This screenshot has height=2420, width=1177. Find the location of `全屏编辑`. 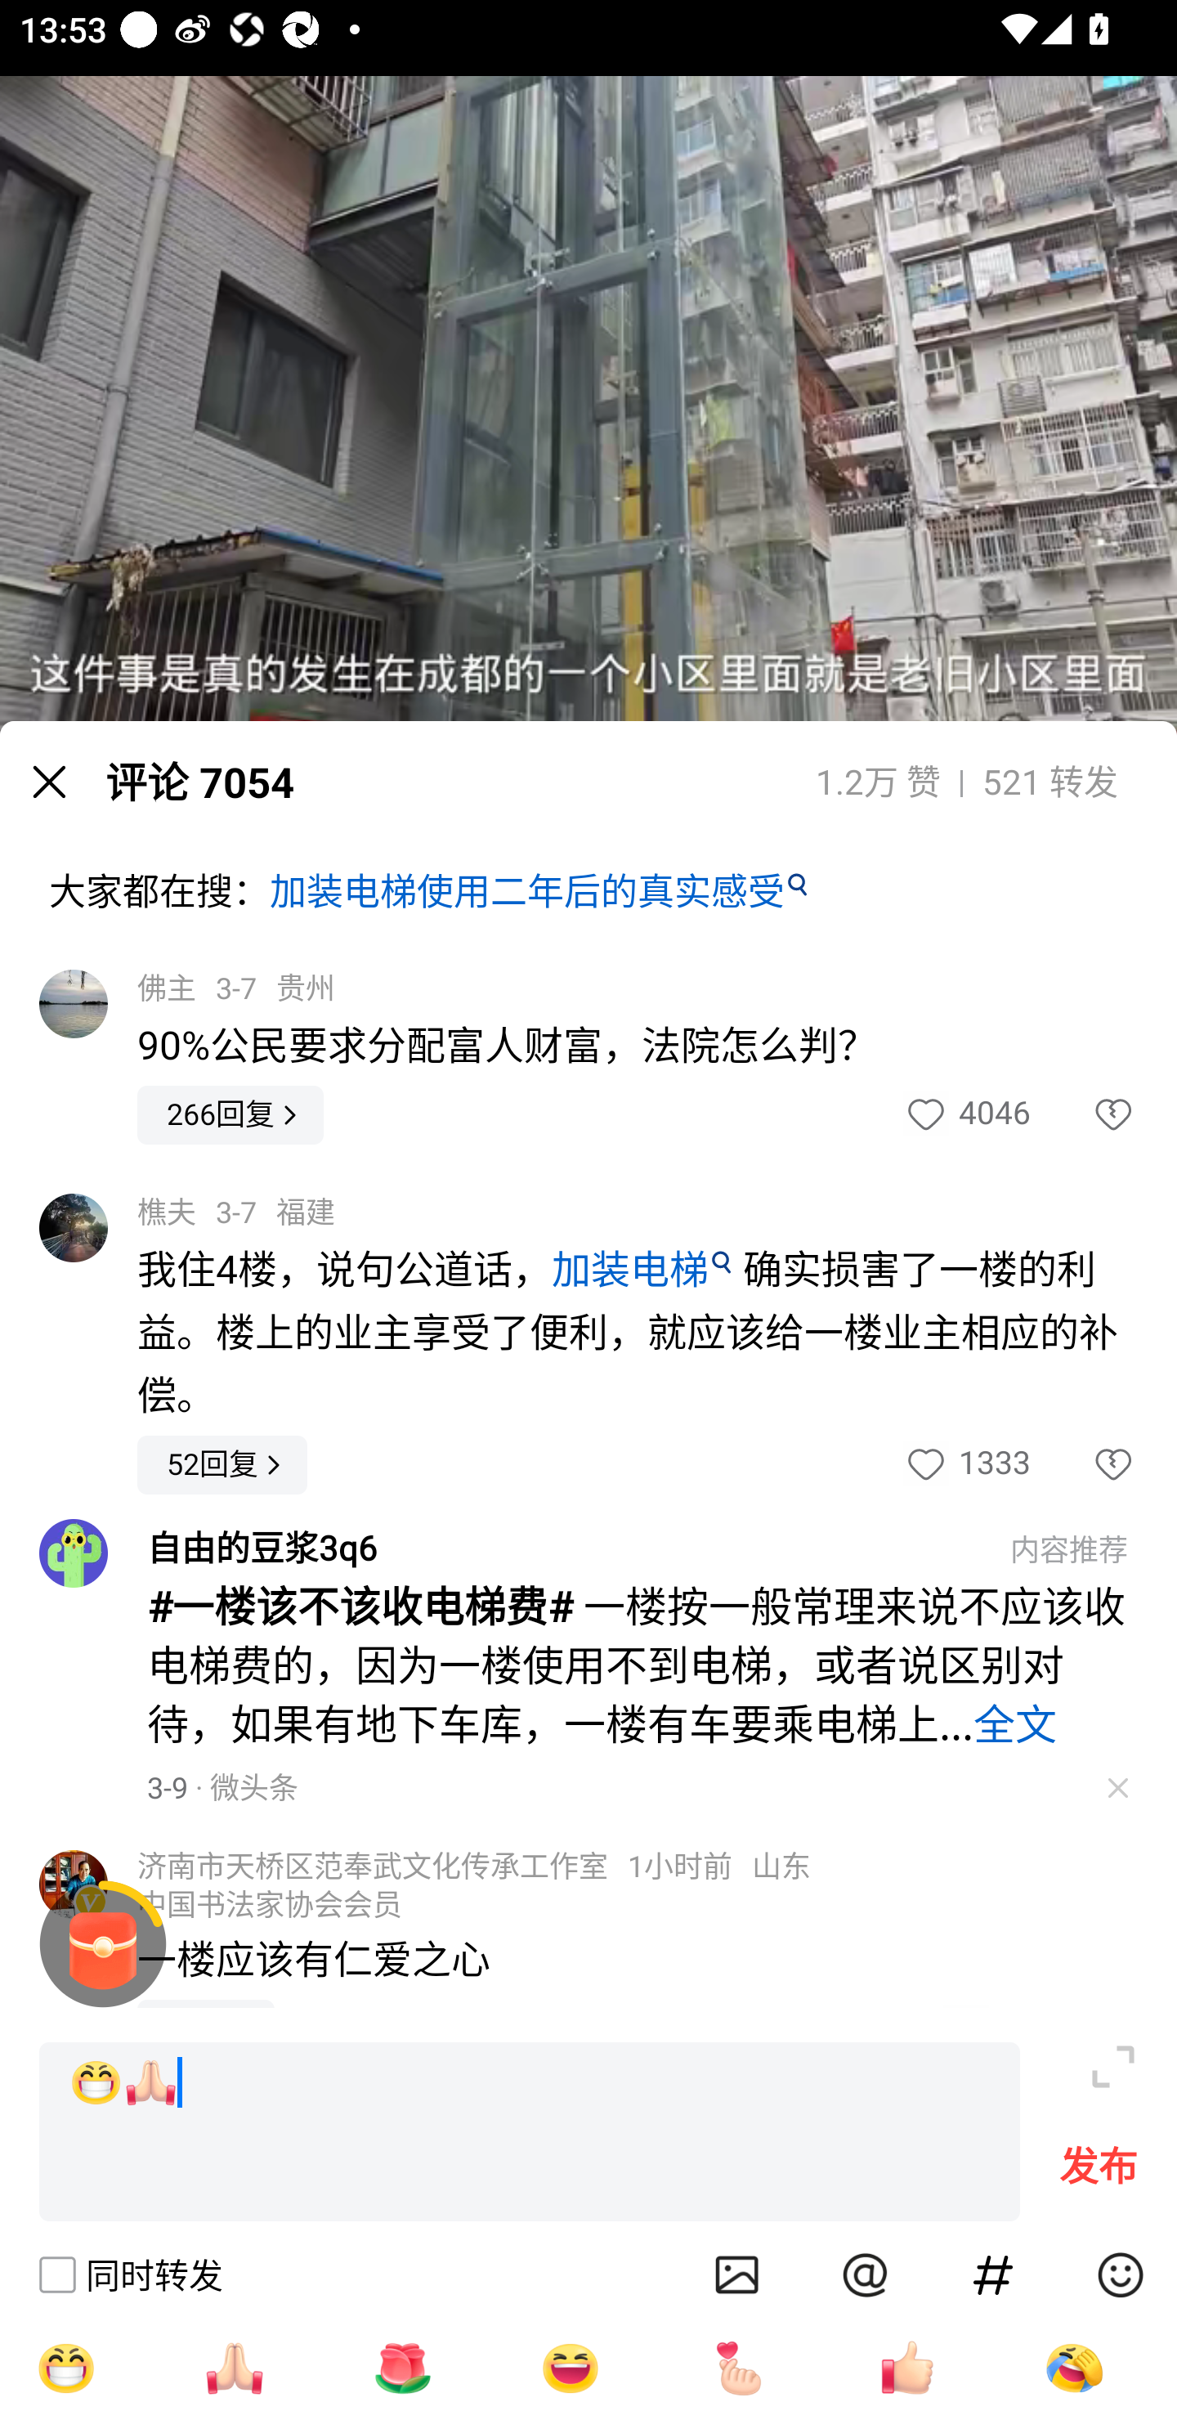

全屏编辑 is located at coordinates (1113, 2067).